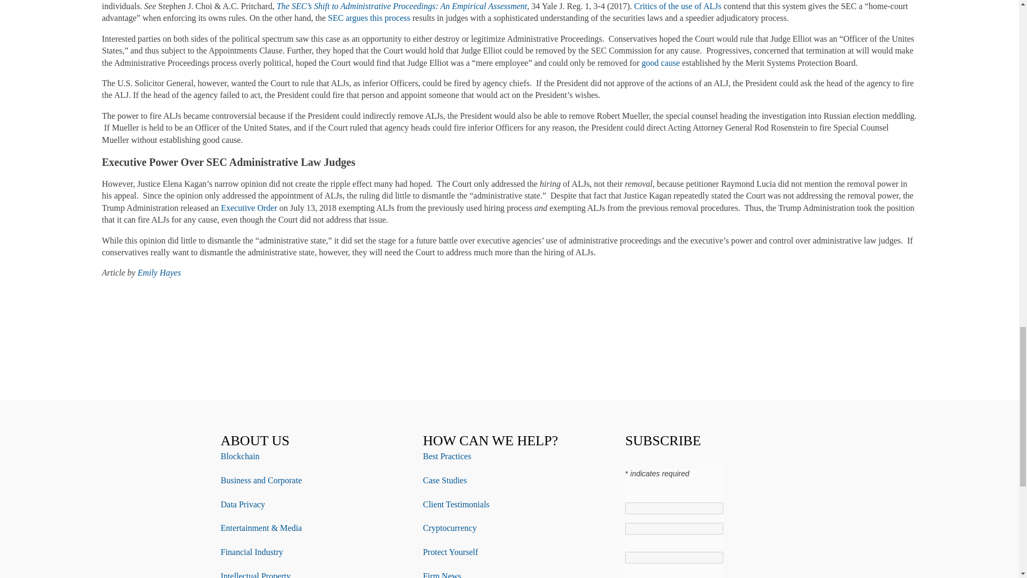 This screenshot has width=1027, height=578. I want to click on Critics of the use of ALJs, so click(678, 6).